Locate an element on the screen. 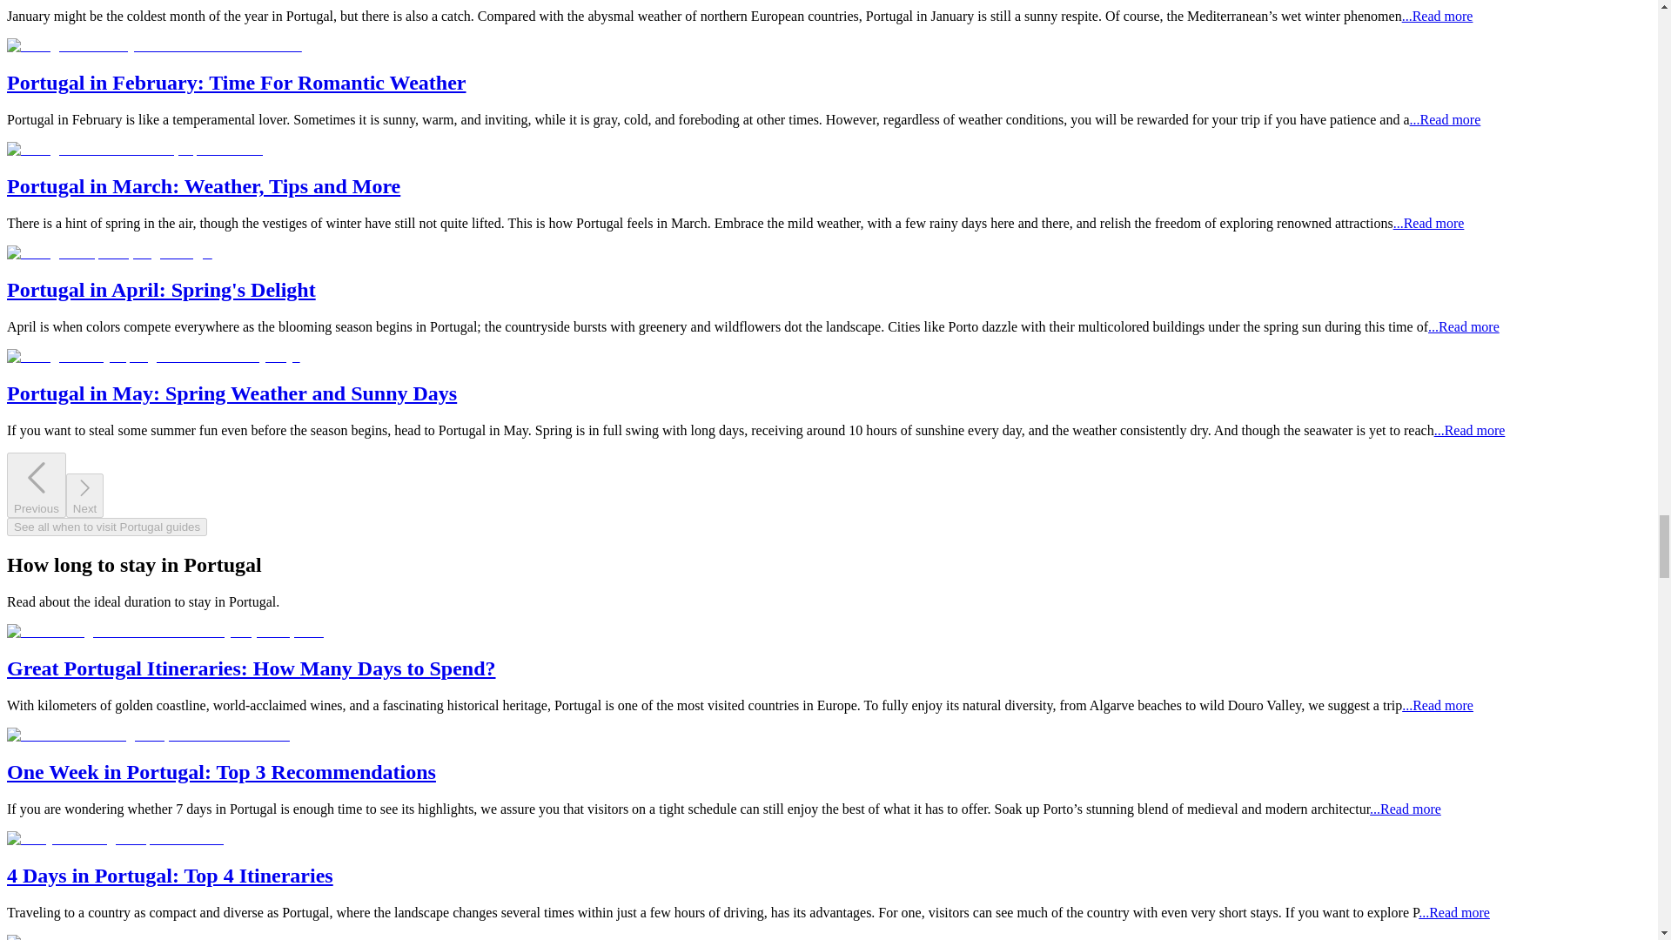 The height and width of the screenshot is (940, 1671). See all when to visit Portugal guides is located at coordinates (106, 526).